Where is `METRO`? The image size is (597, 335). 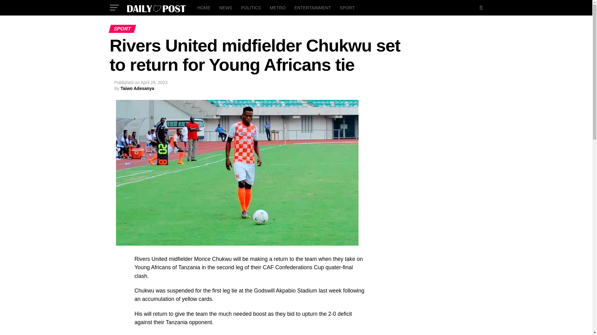 METRO is located at coordinates (278, 7).